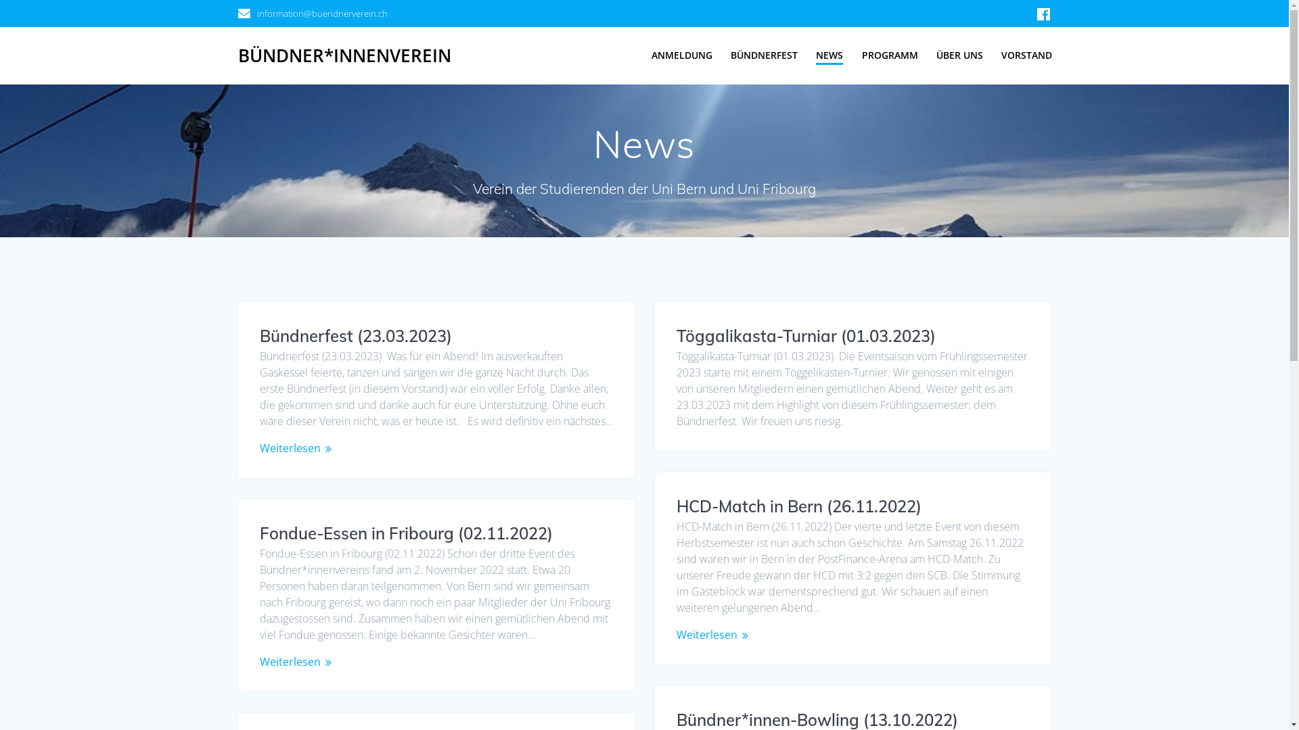 The width and height of the screenshot is (1299, 730). Describe the element at coordinates (406, 533) in the screenshot. I see `Fondue-Essen in Fribourg (02.11.2022)` at that location.